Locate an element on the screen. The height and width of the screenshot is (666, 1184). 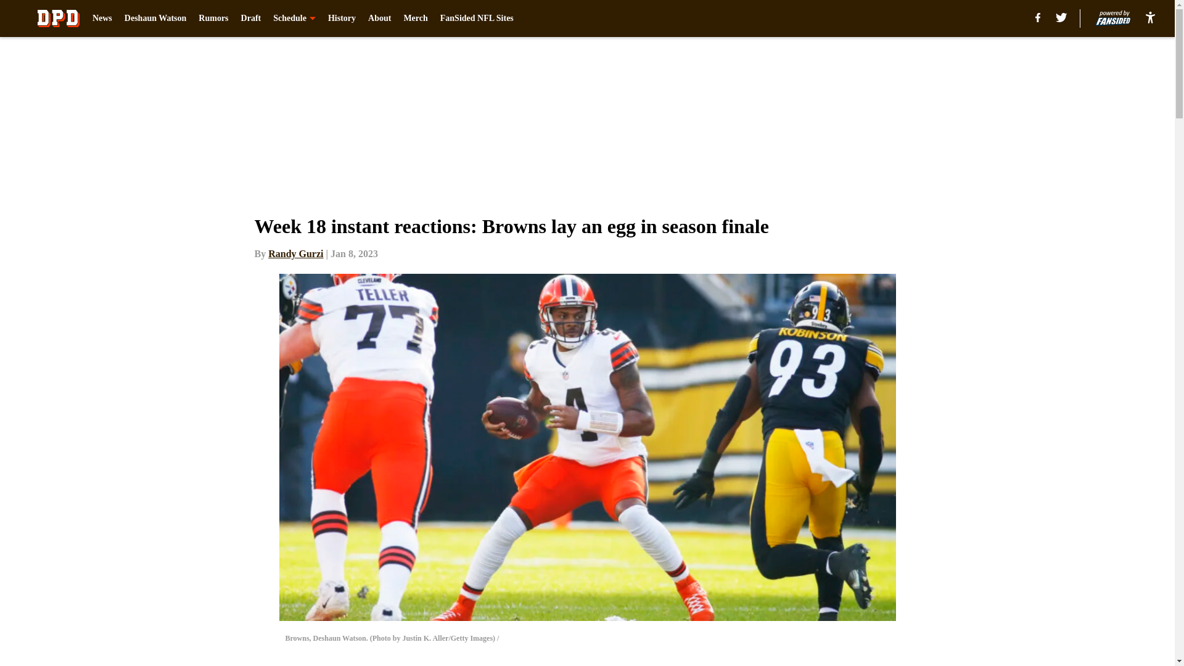
About is located at coordinates (379, 18).